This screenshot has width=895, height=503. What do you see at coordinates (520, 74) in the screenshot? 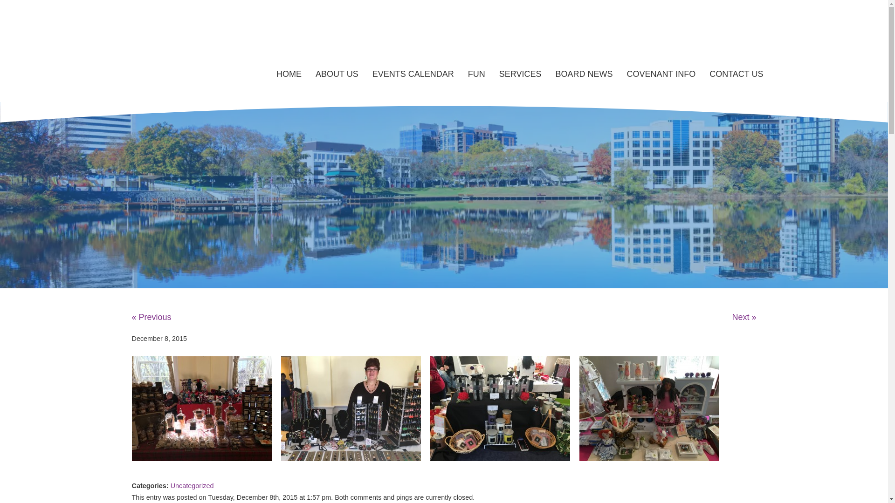
I see `SERVICES` at bounding box center [520, 74].